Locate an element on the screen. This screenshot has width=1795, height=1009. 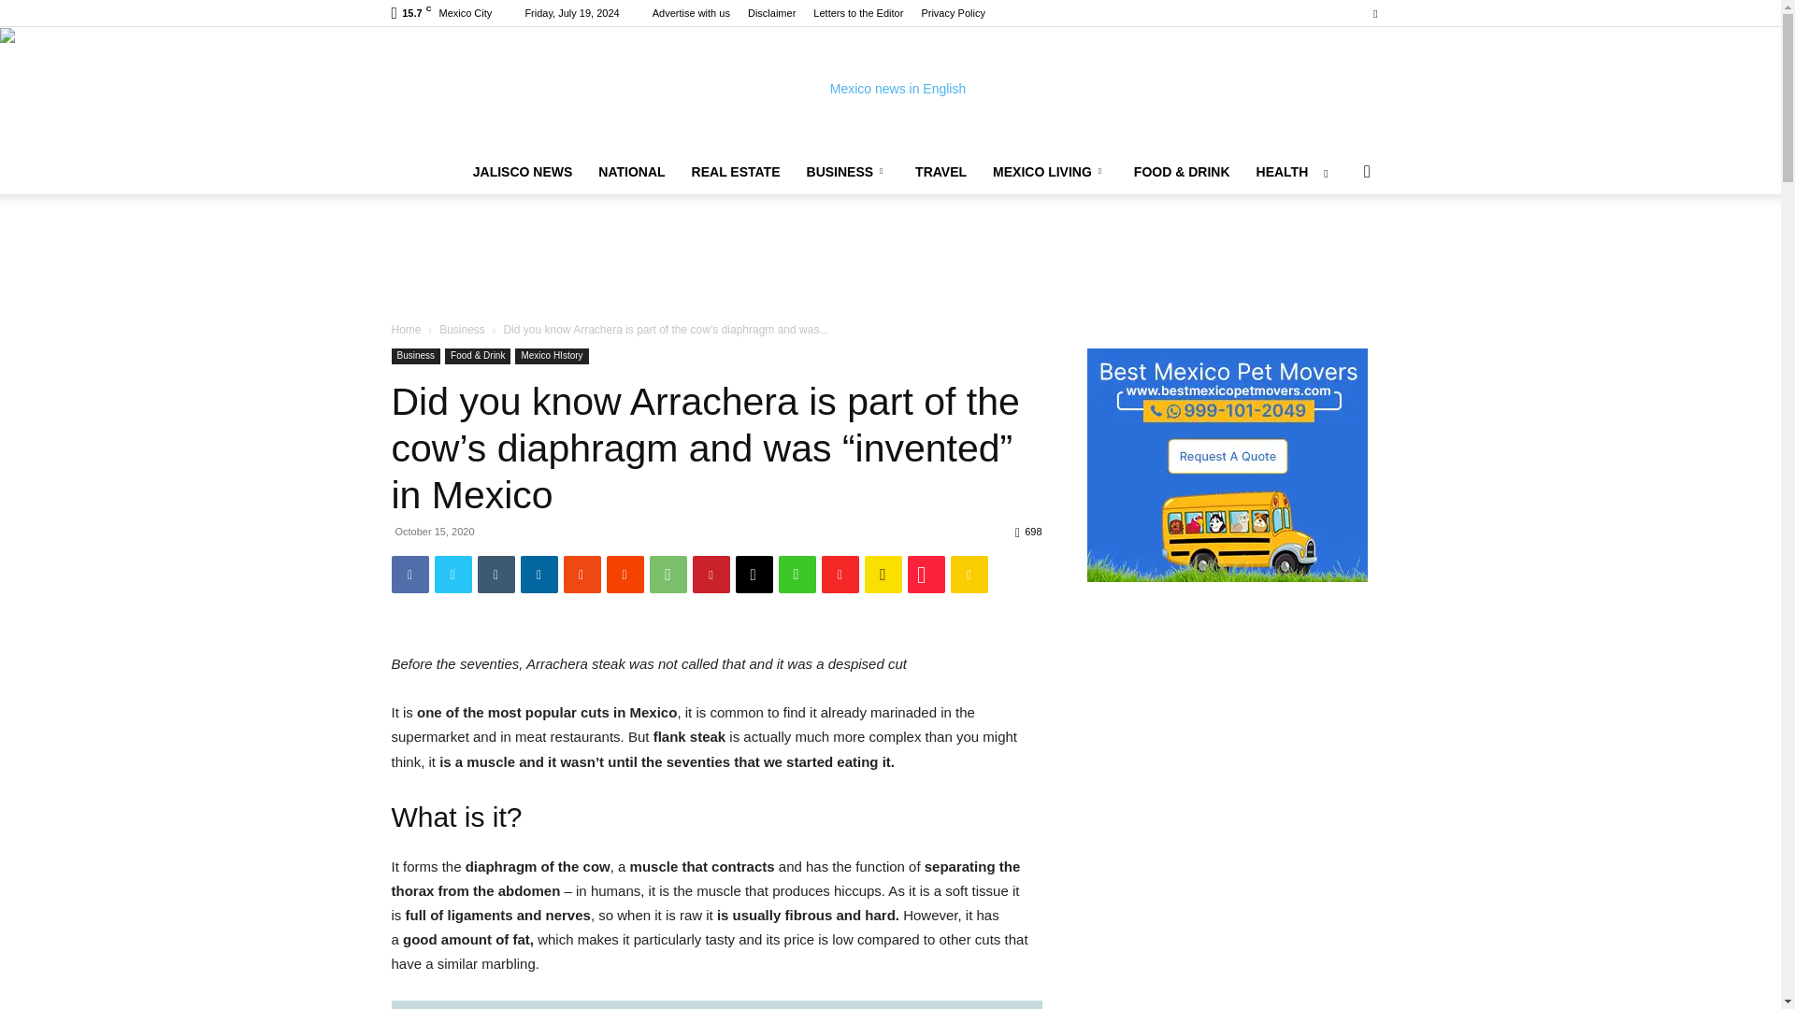
Naver is located at coordinates (796, 575).